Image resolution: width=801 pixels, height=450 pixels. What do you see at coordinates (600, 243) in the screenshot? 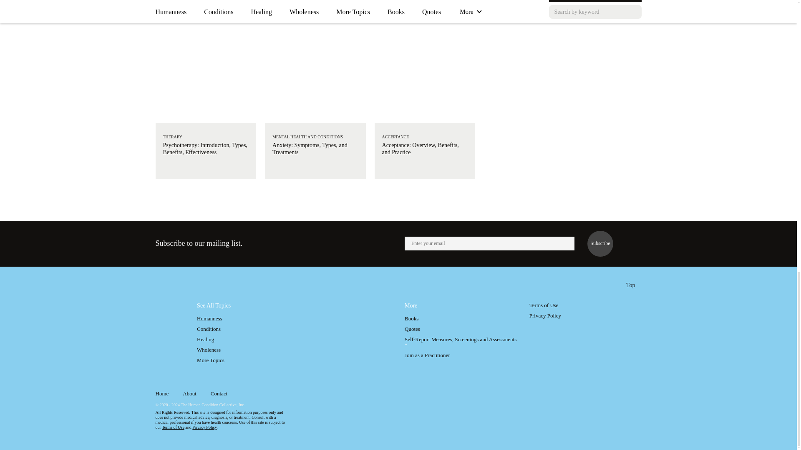
I see `Subscribe` at bounding box center [600, 243].